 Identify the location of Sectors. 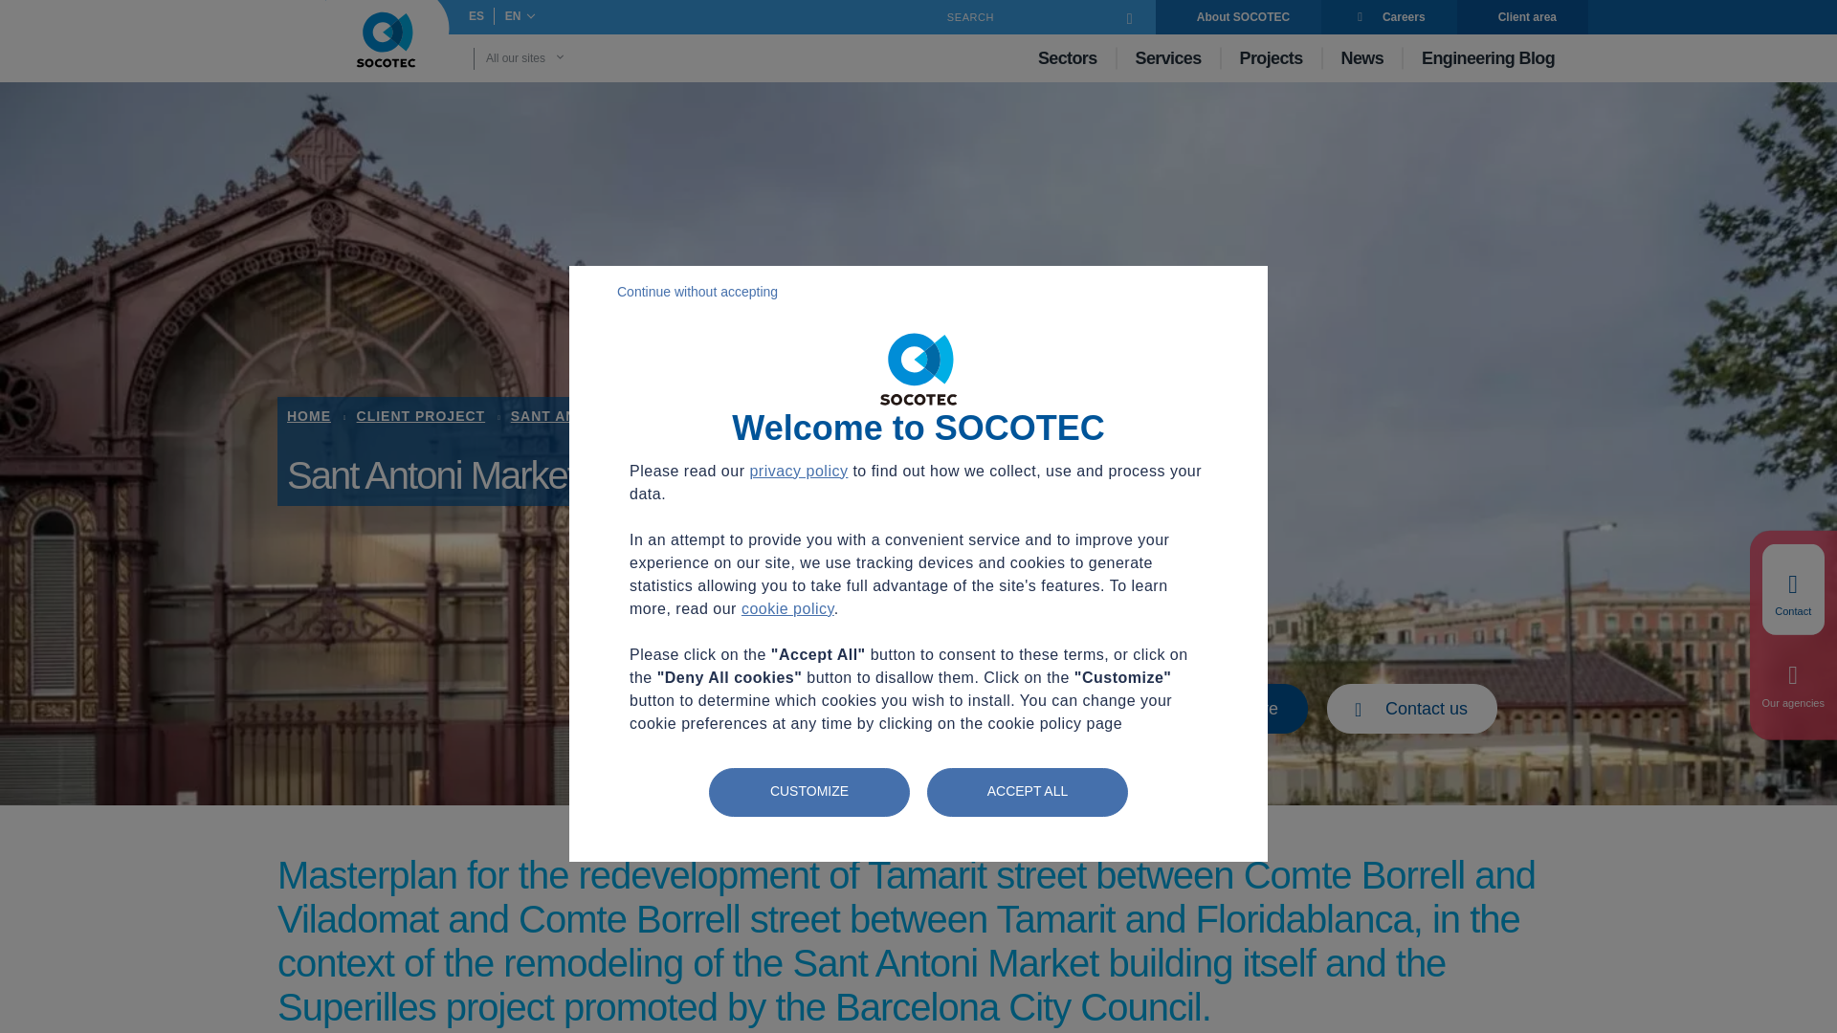
(1068, 57).